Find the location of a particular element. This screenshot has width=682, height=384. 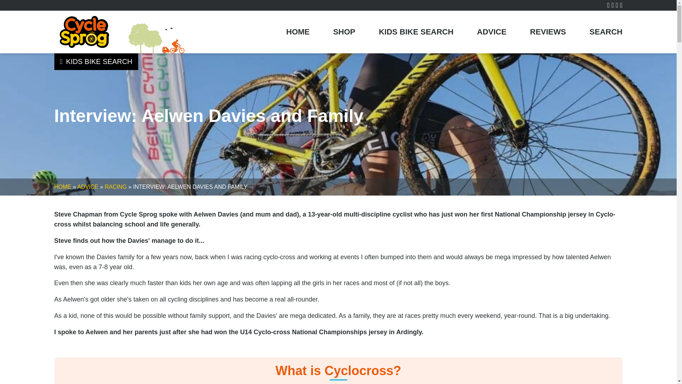

RACING is located at coordinates (116, 187).